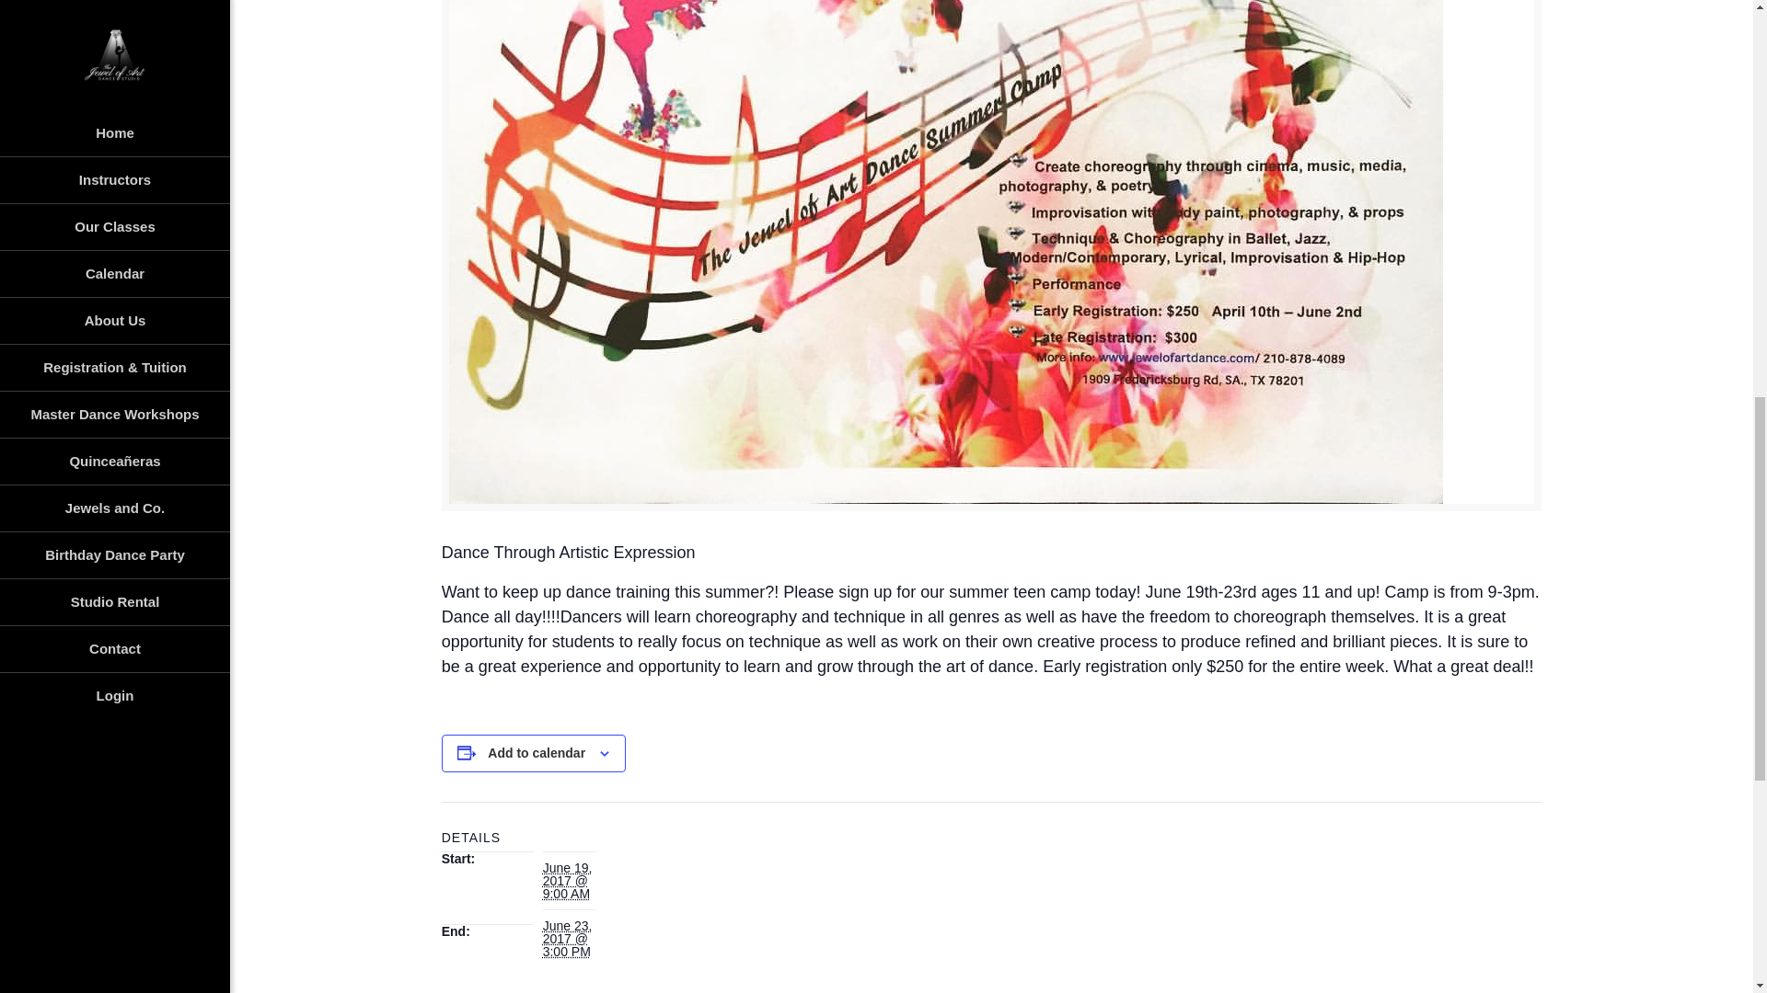 The height and width of the screenshot is (993, 1767). Describe the element at coordinates (536, 753) in the screenshot. I see `Add to calendar` at that location.